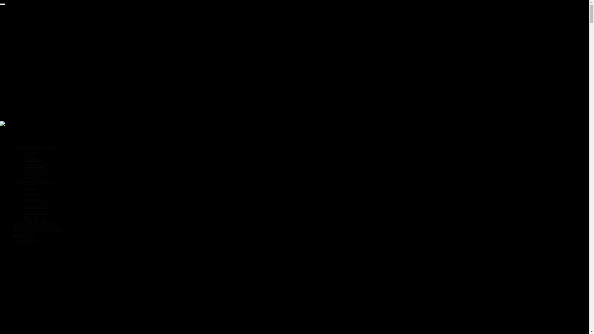 The height and width of the screenshot is (334, 594). What do you see at coordinates (30, 63) in the screenshot?
I see `RSW` at bounding box center [30, 63].